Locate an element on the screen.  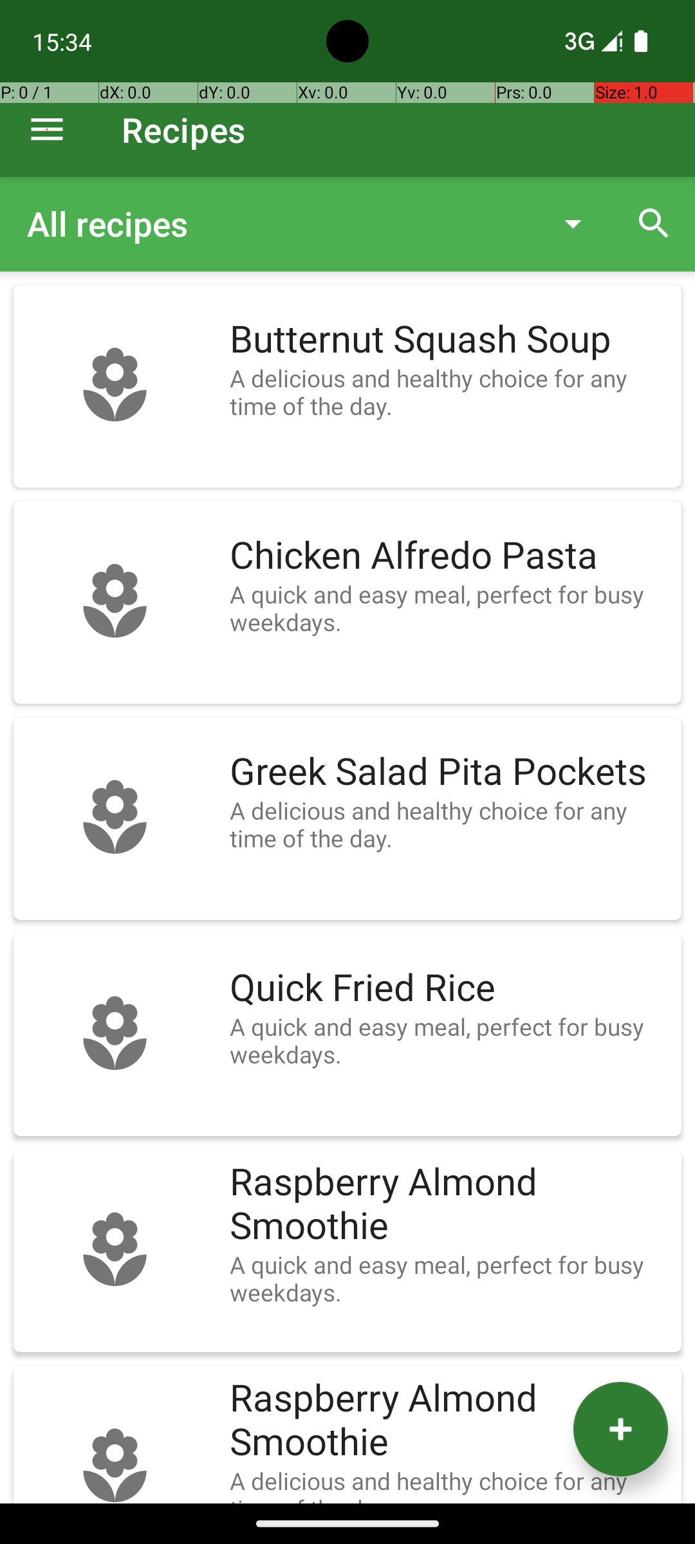
Greek Salad Pita Pockets is located at coordinates (449, 772).